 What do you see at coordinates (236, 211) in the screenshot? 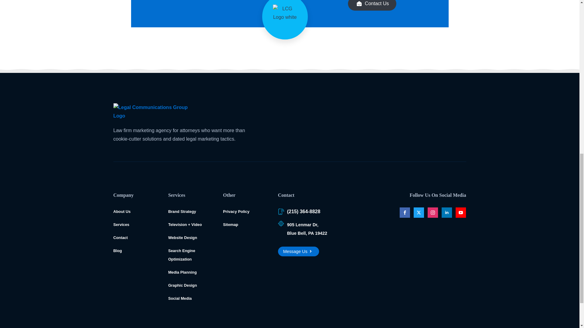
I see `Graphic Design` at bounding box center [236, 211].